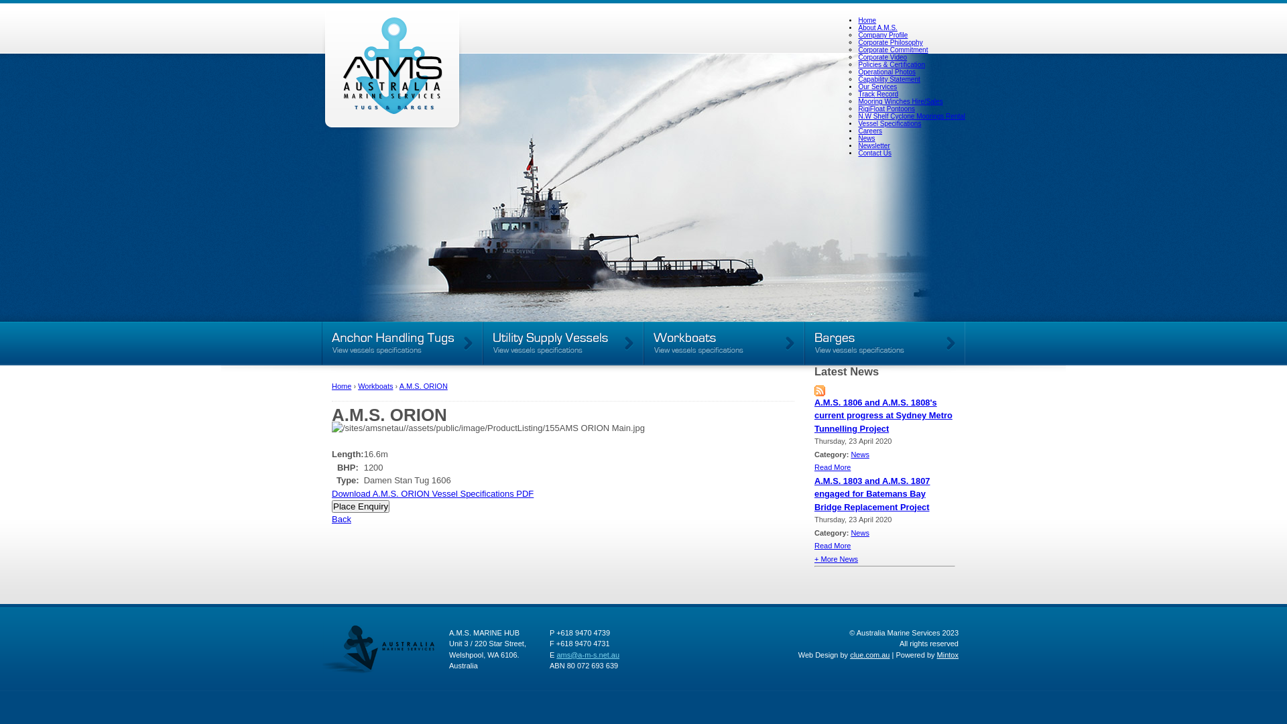 This screenshot has width=1287, height=724. What do you see at coordinates (883, 35) in the screenshot?
I see `Company Profile` at bounding box center [883, 35].